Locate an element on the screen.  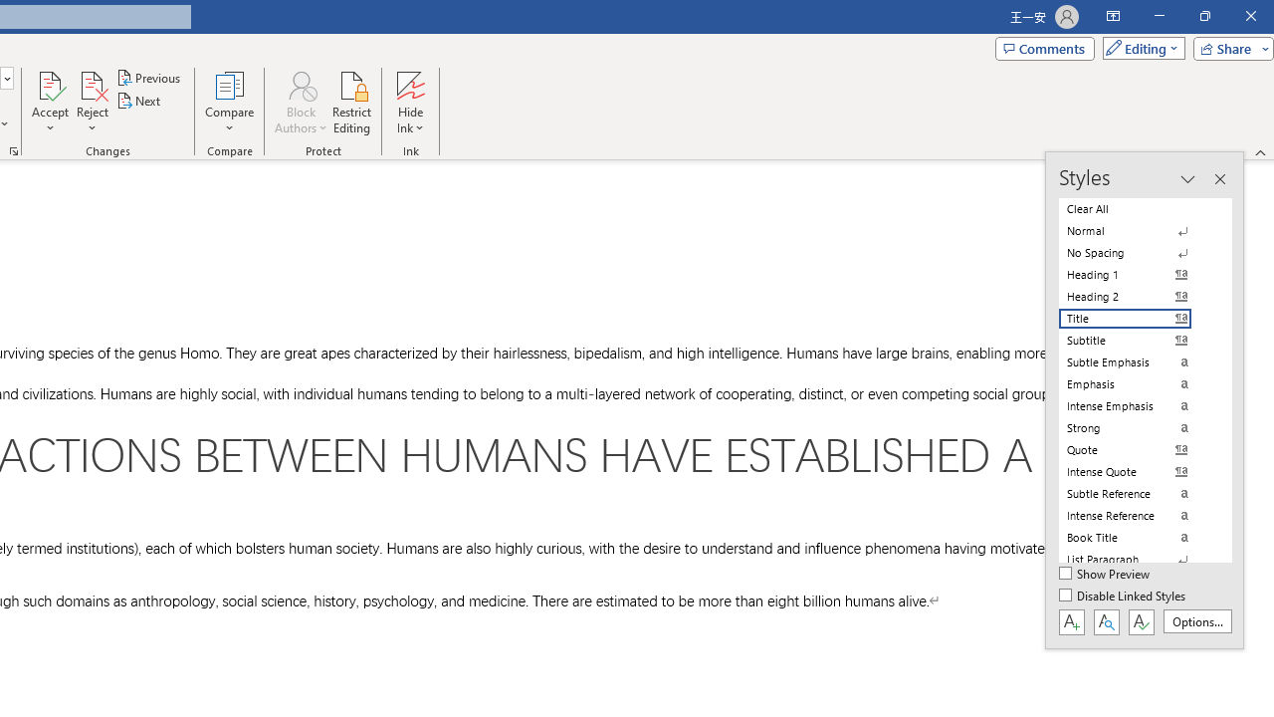
Change Tracking Options... is located at coordinates (14, 151).